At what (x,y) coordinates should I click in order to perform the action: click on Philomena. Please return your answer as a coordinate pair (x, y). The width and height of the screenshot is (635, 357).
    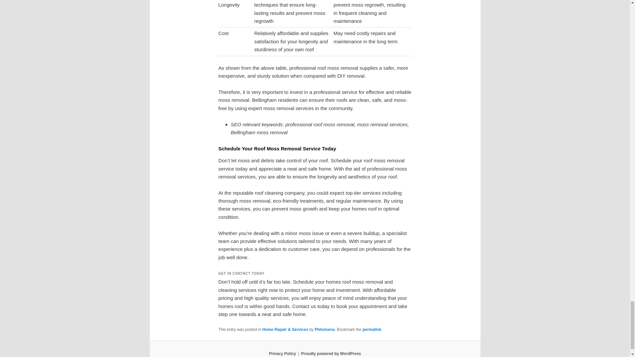
    Looking at the image, I should click on (324, 330).